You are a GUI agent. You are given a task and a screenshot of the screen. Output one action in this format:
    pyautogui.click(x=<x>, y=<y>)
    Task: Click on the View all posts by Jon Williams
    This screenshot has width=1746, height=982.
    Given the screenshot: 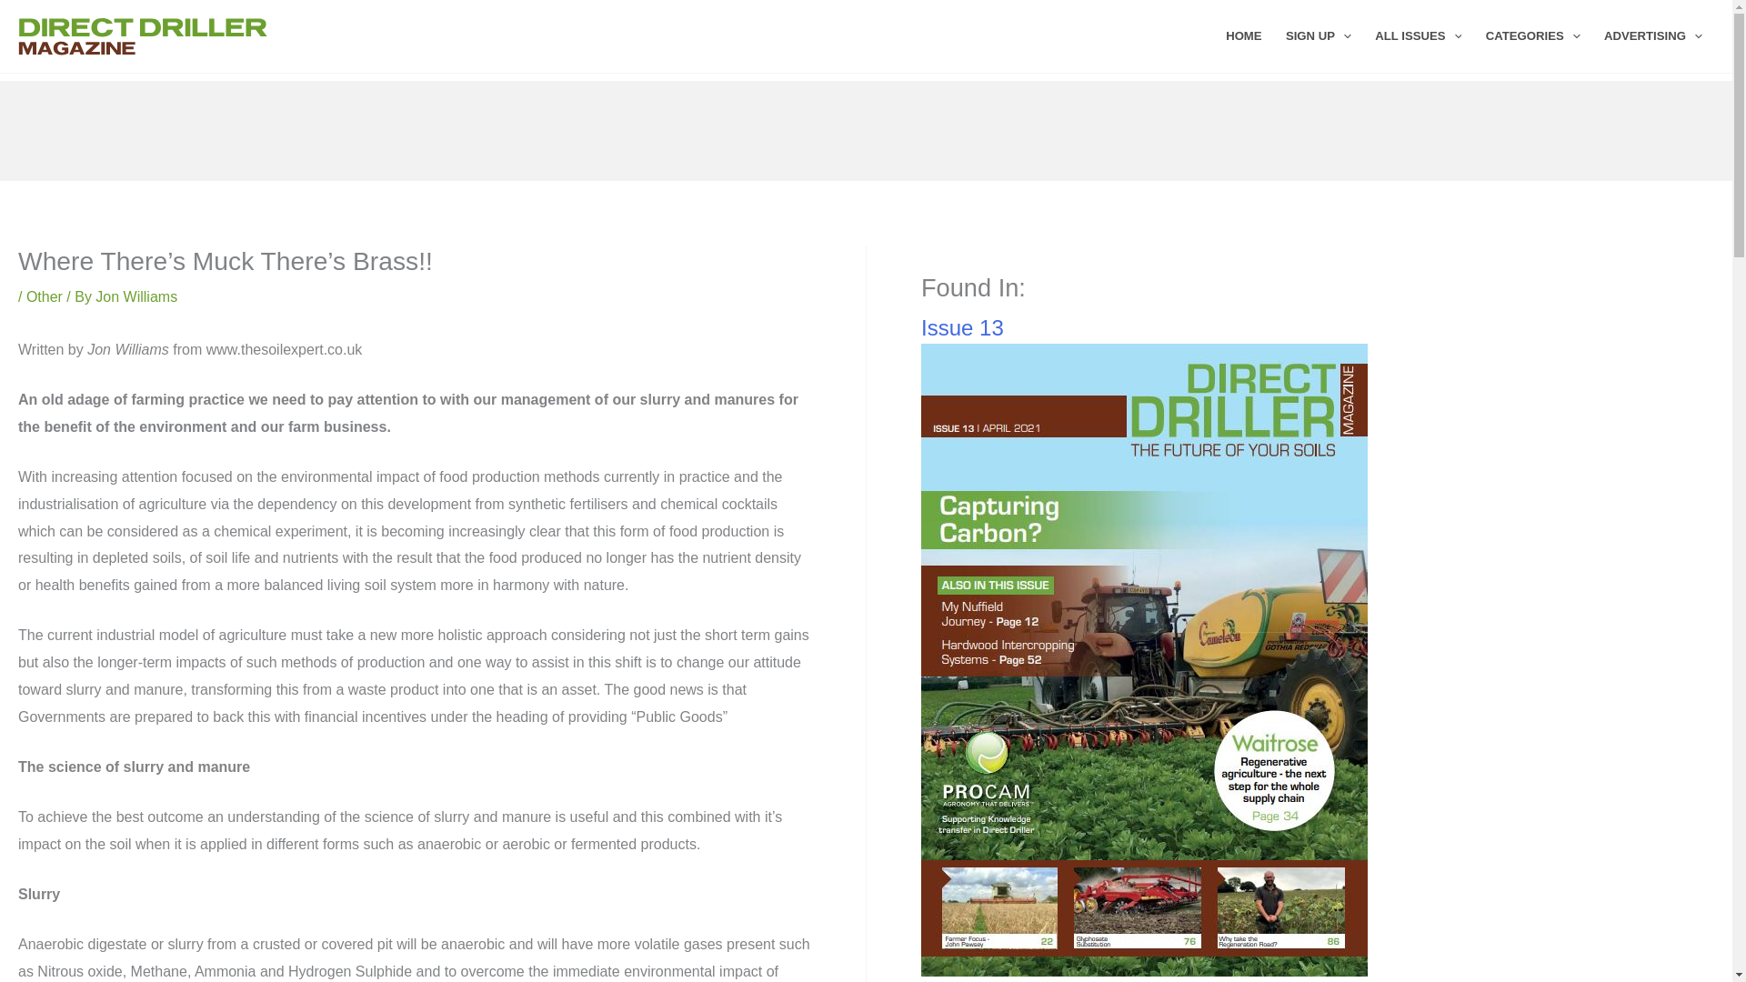 What is the action you would take?
    pyautogui.click(x=136, y=296)
    